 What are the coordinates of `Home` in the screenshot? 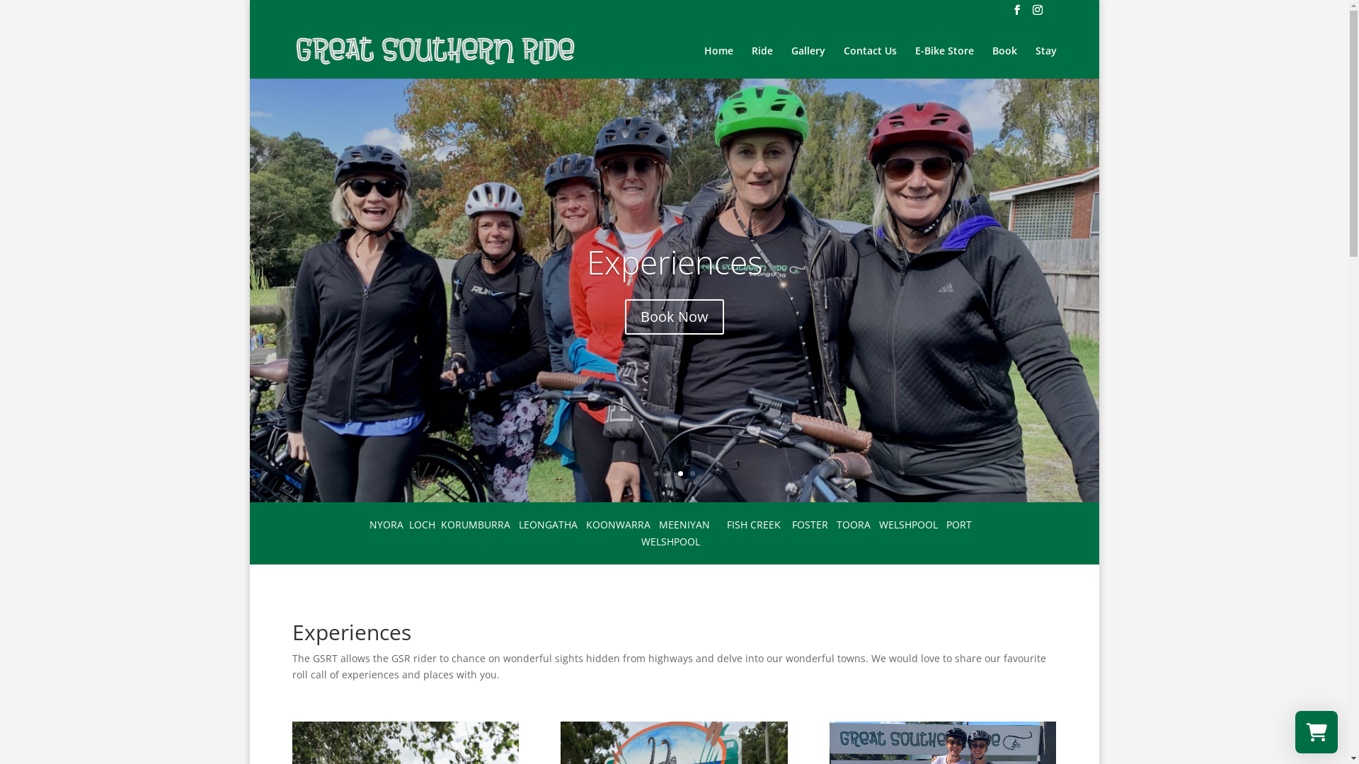 It's located at (718, 62).